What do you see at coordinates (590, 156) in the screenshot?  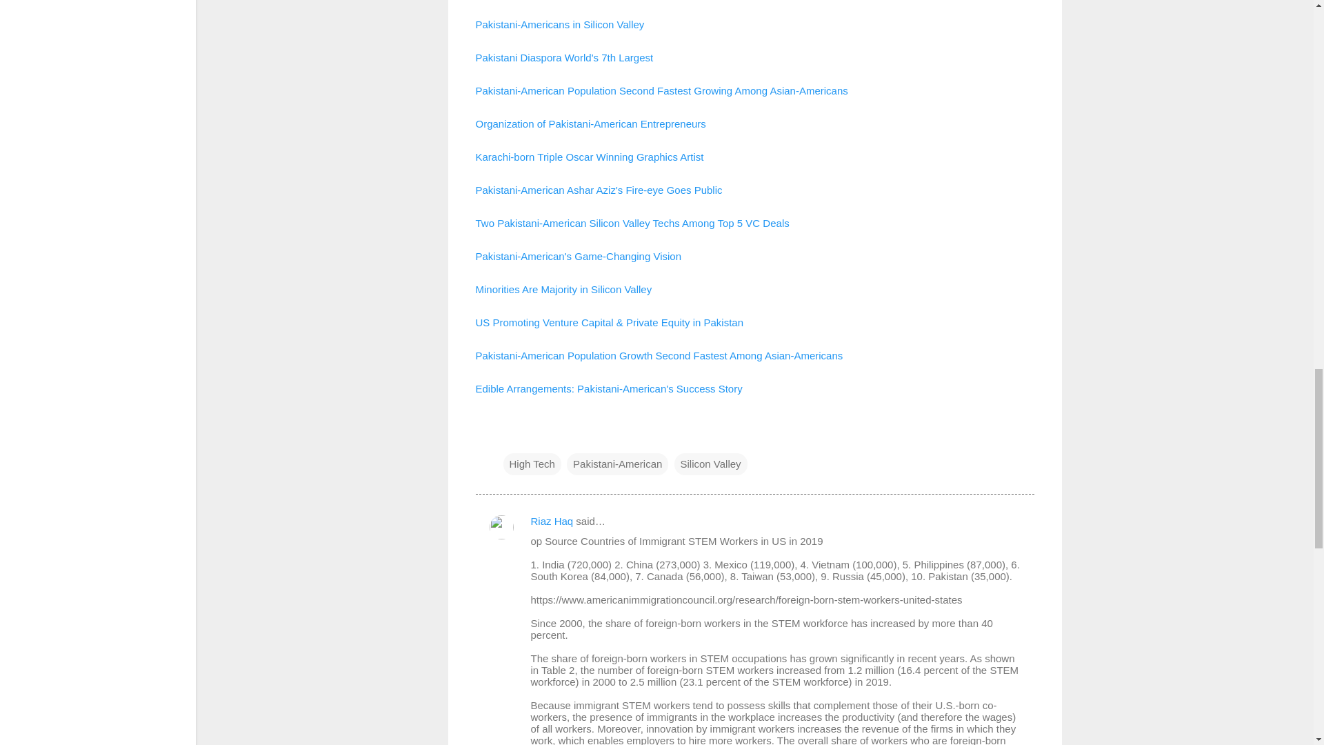 I see `Karachi-born Triple Oscar Winning Graphics Artist` at bounding box center [590, 156].